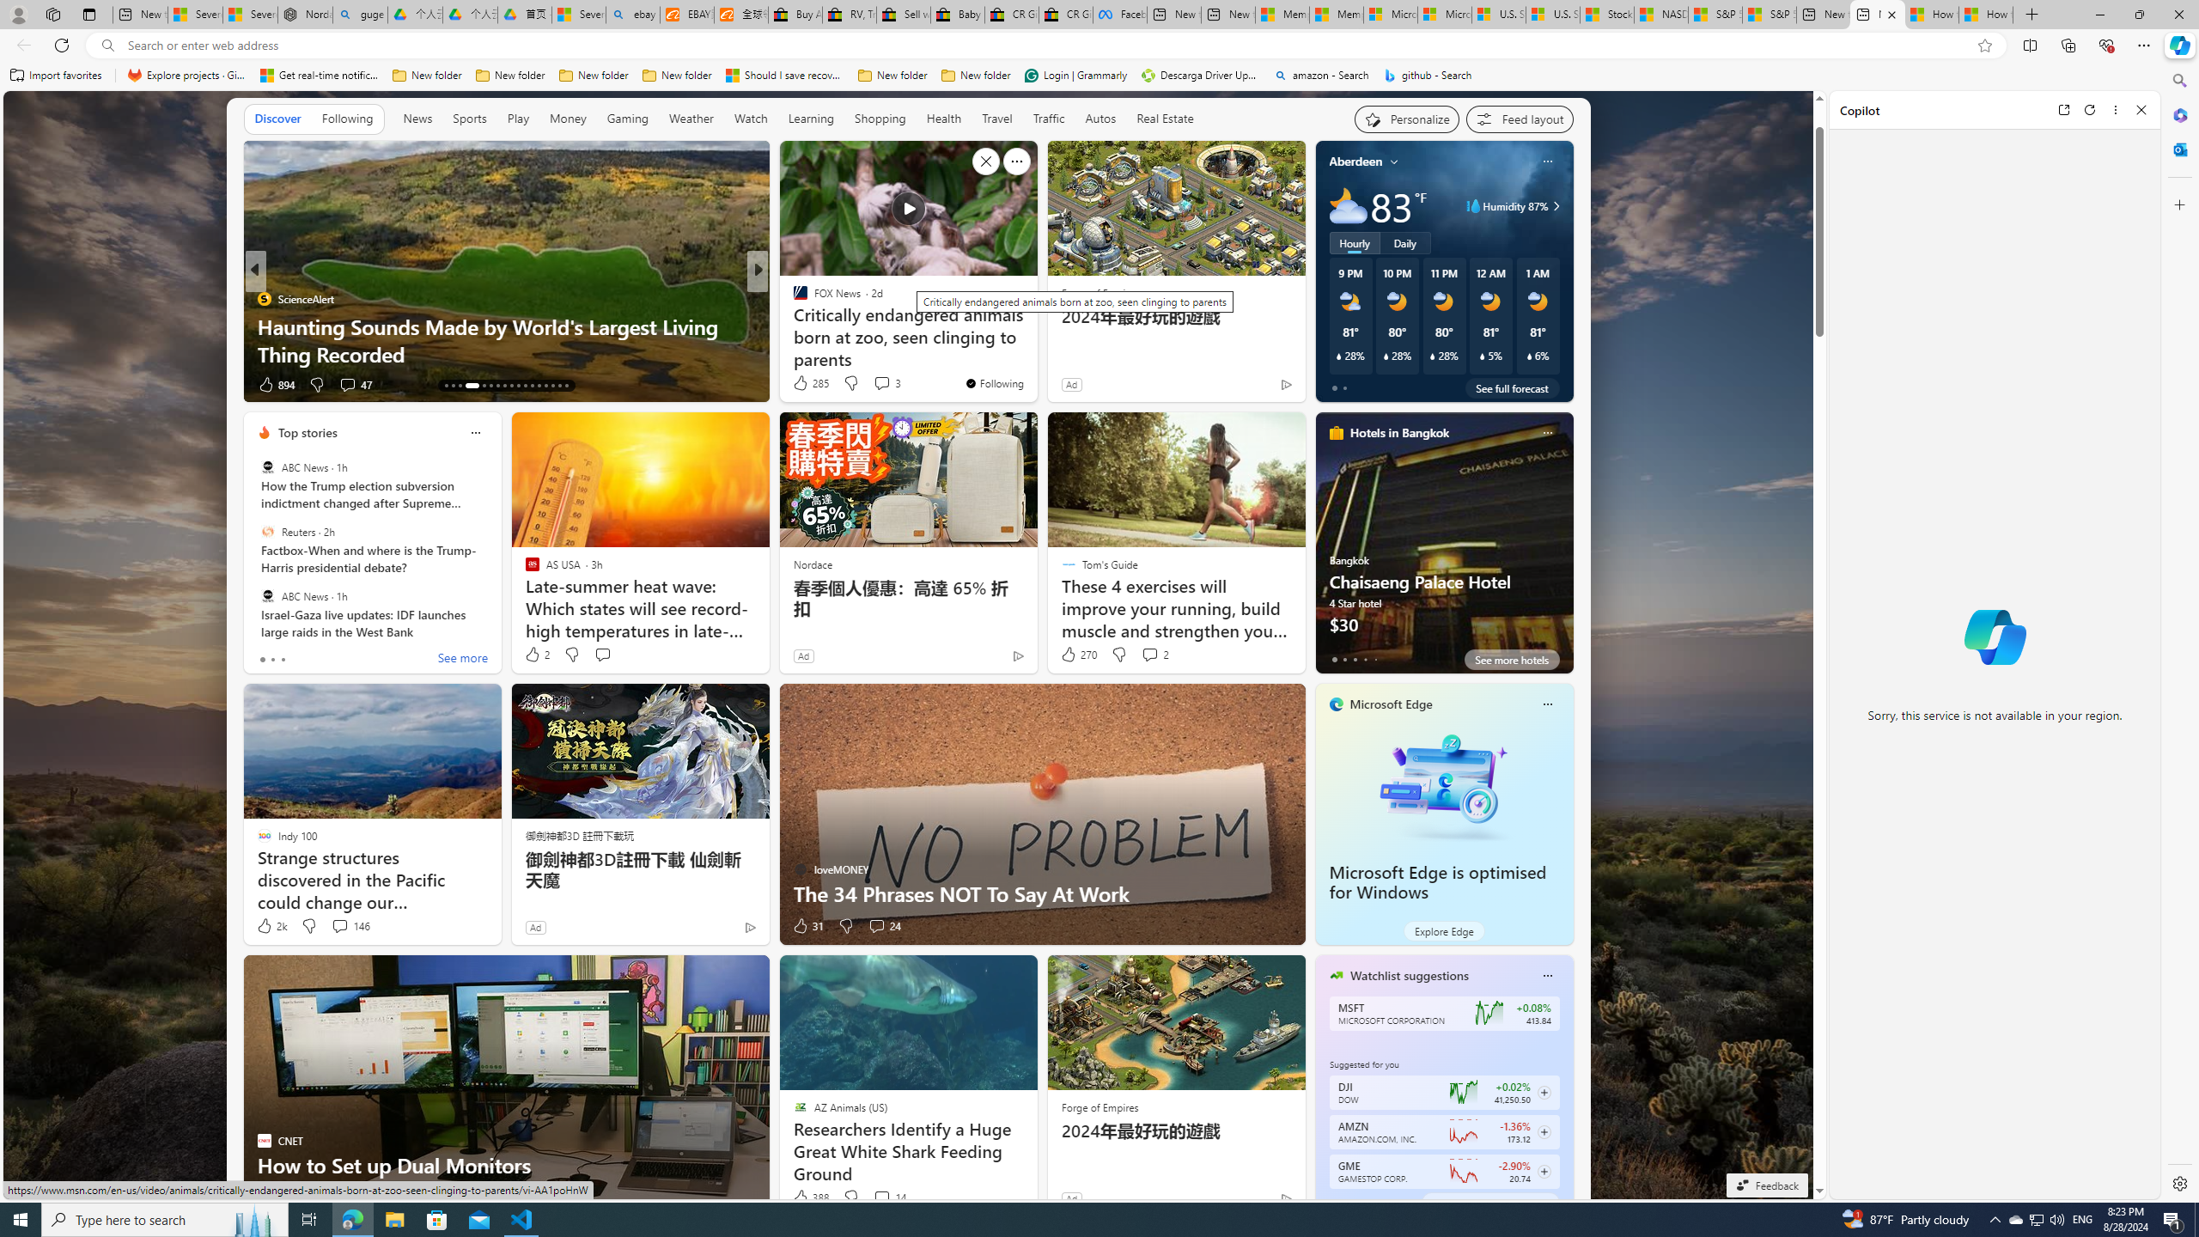 The image size is (2199, 1237). What do you see at coordinates (1034, 354) in the screenshot?
I see `How to Wipe a Dell Laptop` at bounding box center [1034, 354].